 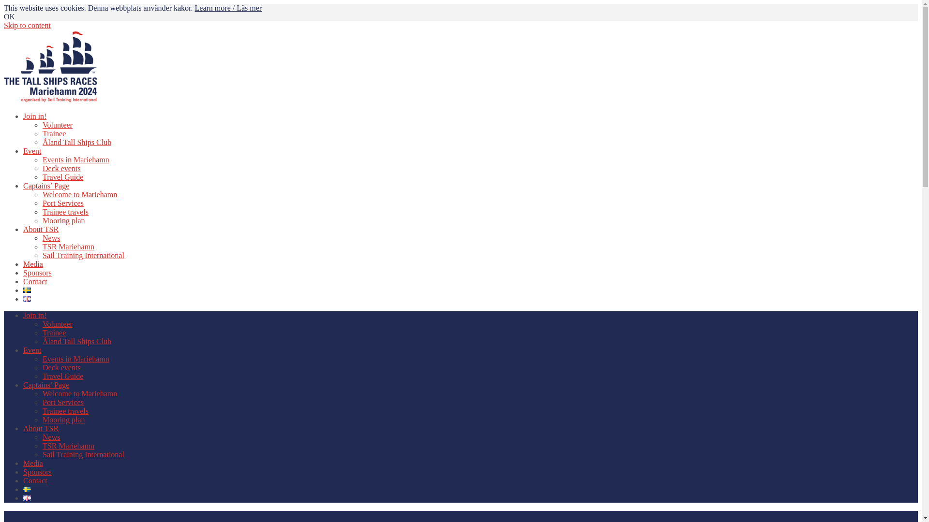 What do you see at coordinates (58, 125) in the screenshot?
I see `Volunteer` at bounding box center [58, 125].